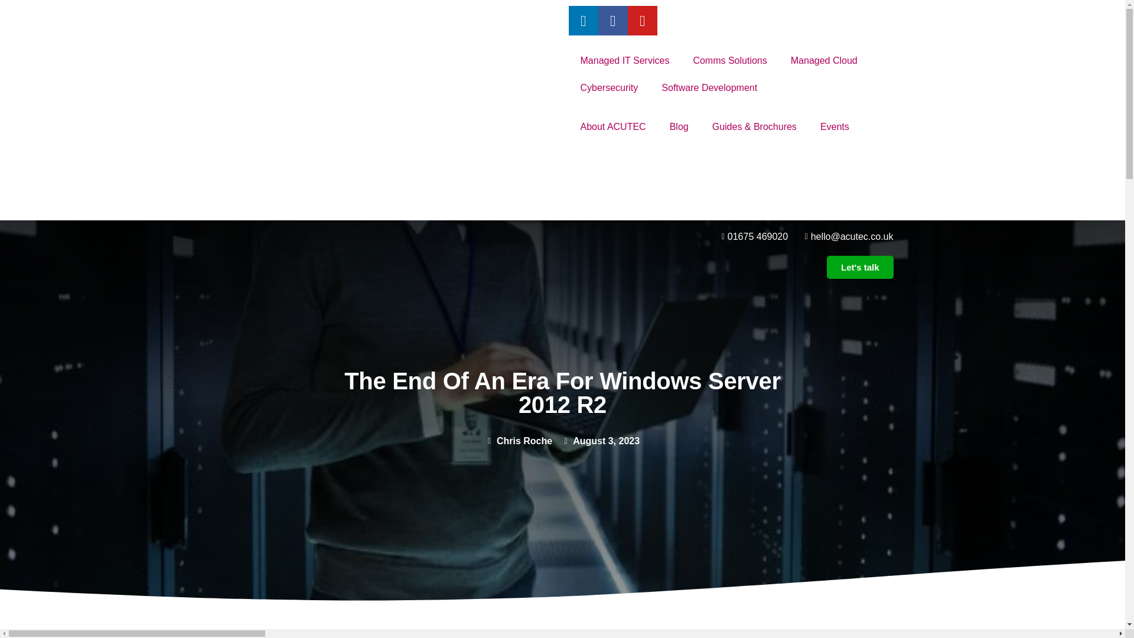  Describe the element at coordinates (624, 60) in the screenshot. I see `Managed IT Services` at that location.